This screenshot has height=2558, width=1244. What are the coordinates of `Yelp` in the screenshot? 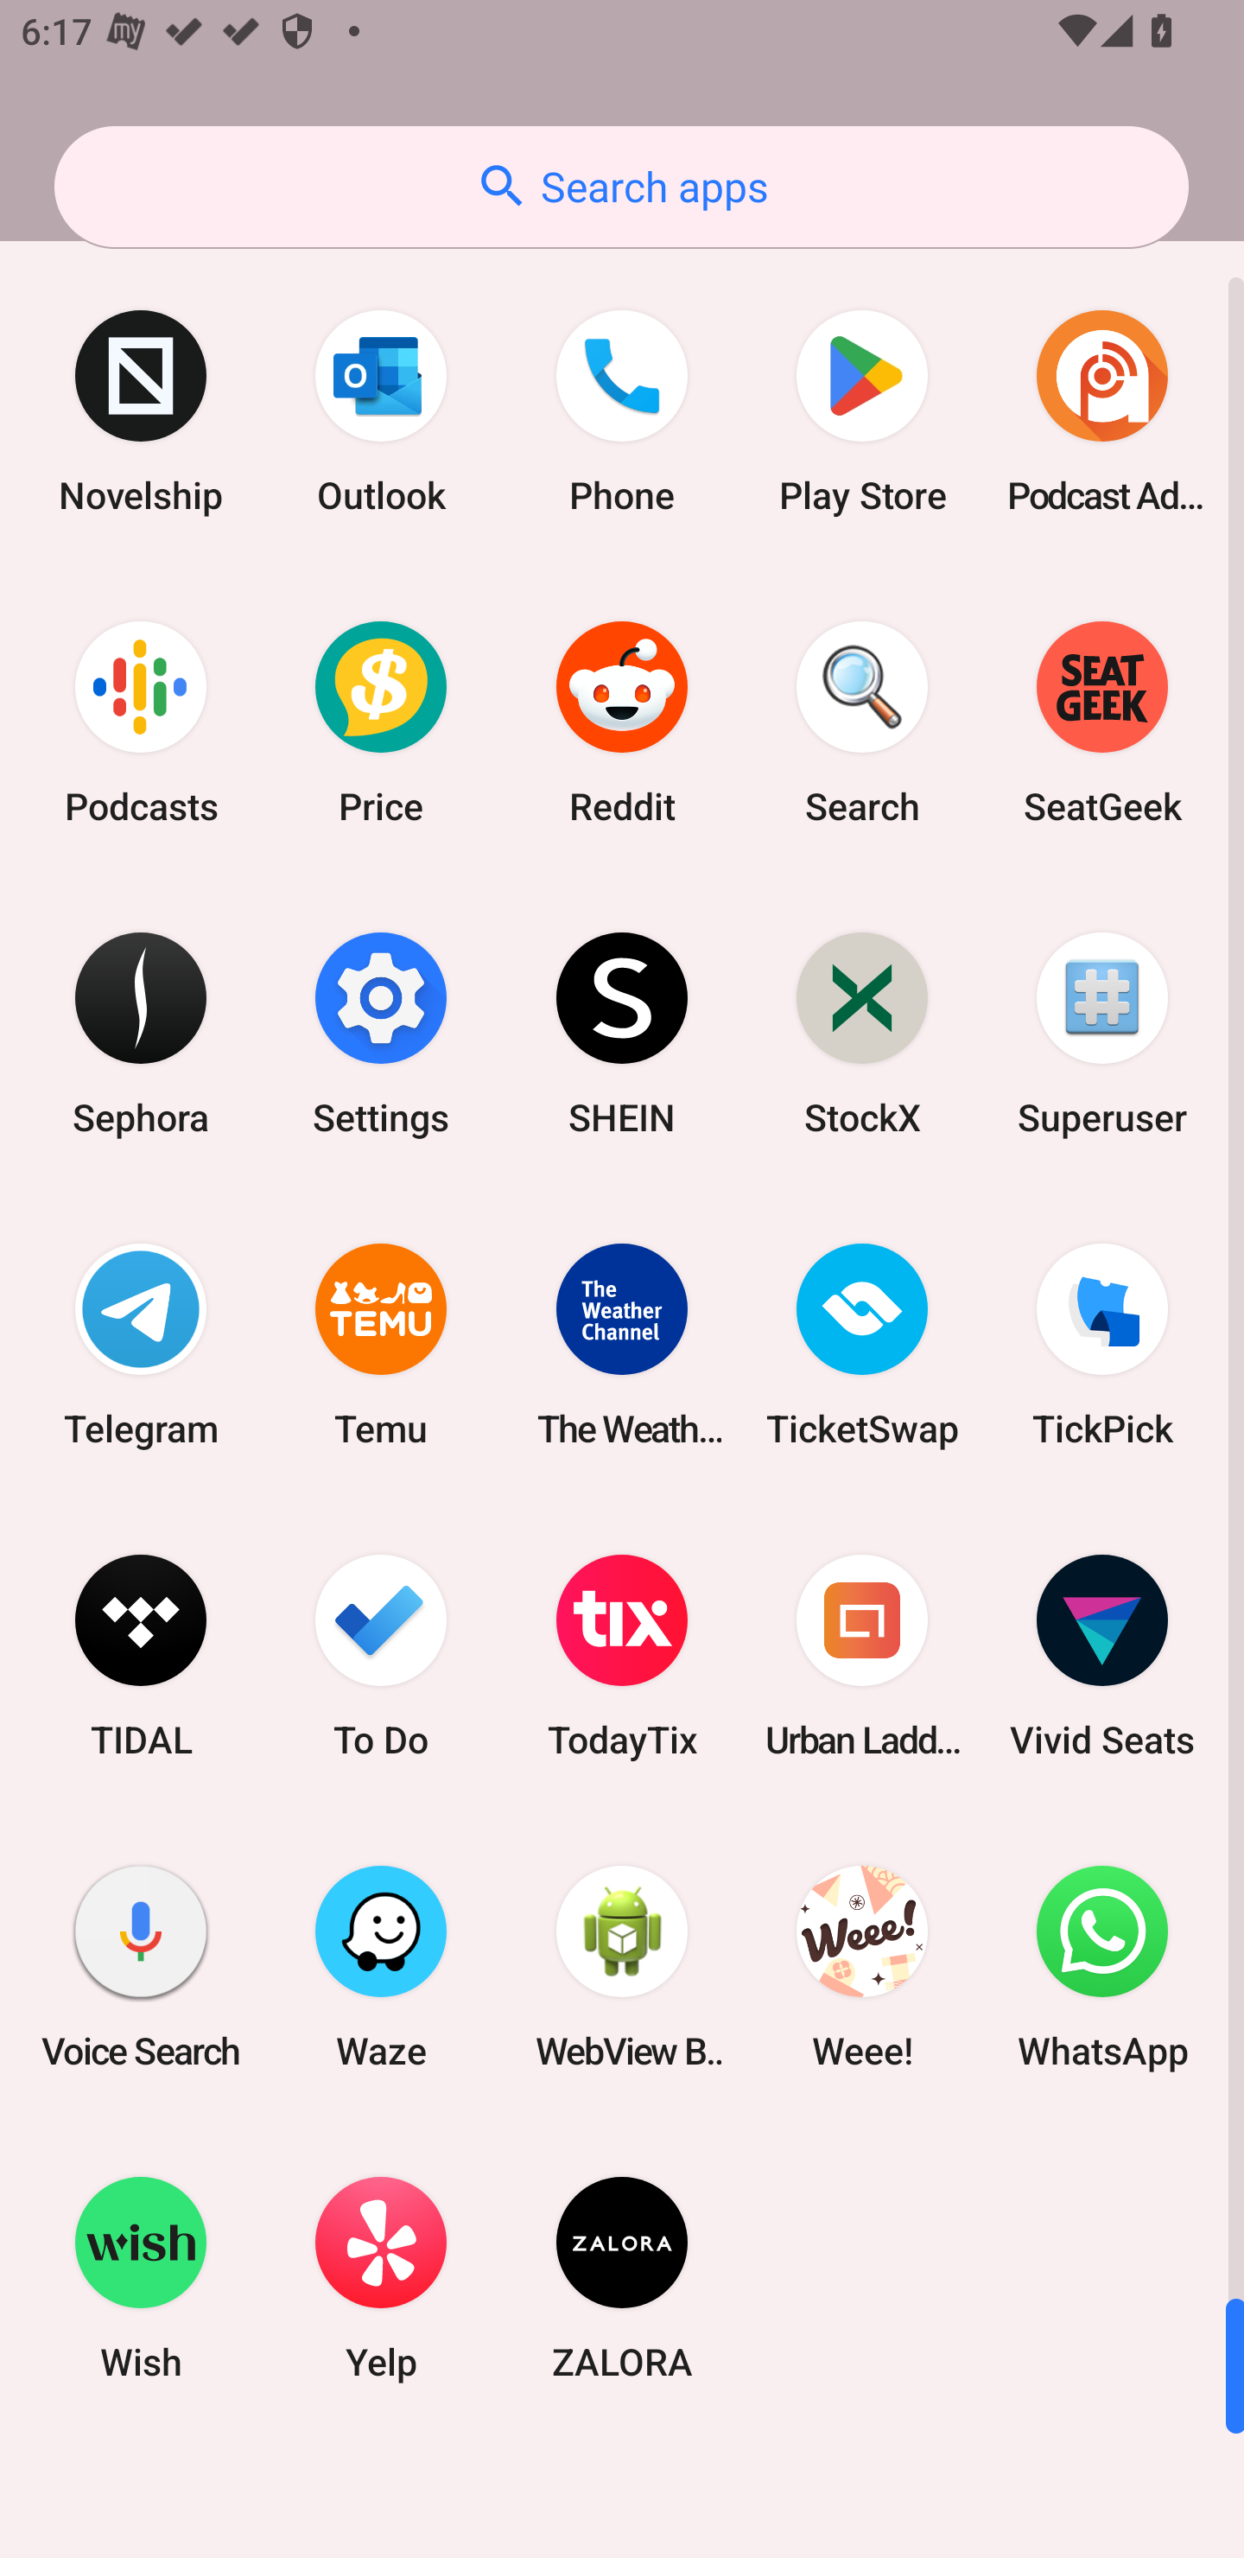 It's located at (381, 2277).